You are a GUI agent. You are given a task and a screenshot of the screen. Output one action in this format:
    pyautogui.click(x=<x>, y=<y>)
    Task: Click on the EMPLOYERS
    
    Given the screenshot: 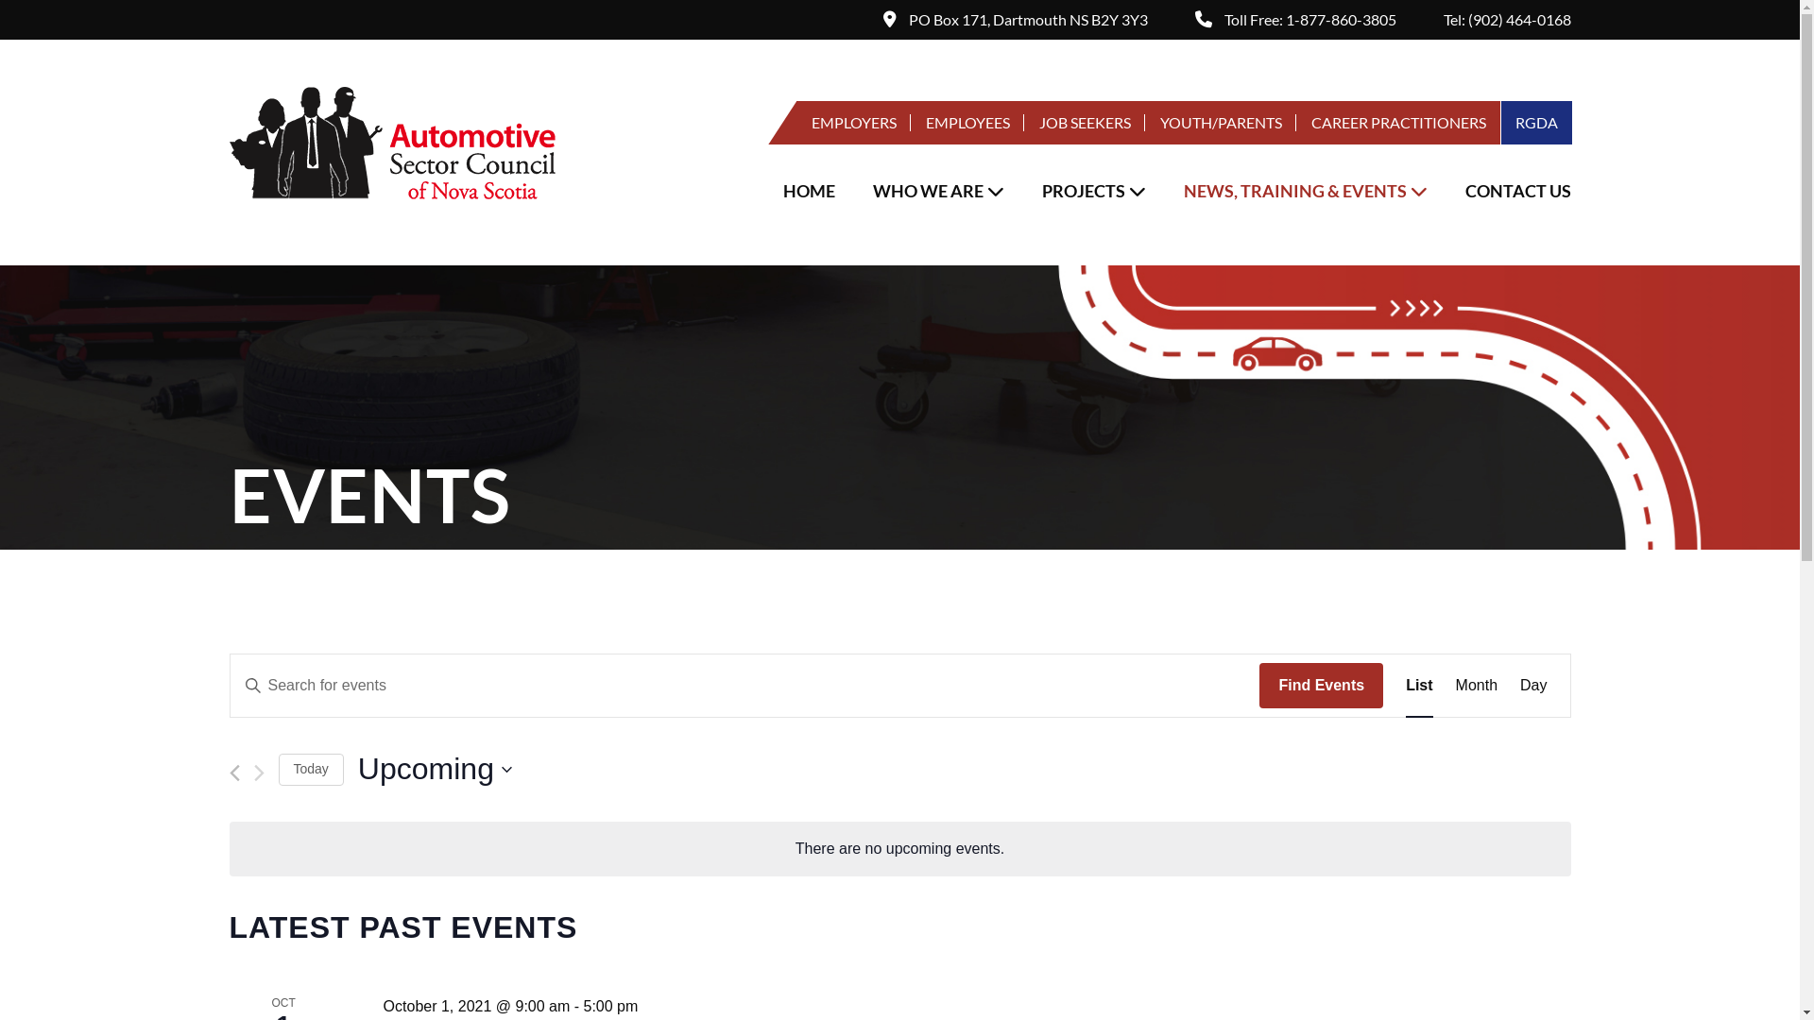 What is the action you would take?
    pyautogui.click(x=854, y=123)
    